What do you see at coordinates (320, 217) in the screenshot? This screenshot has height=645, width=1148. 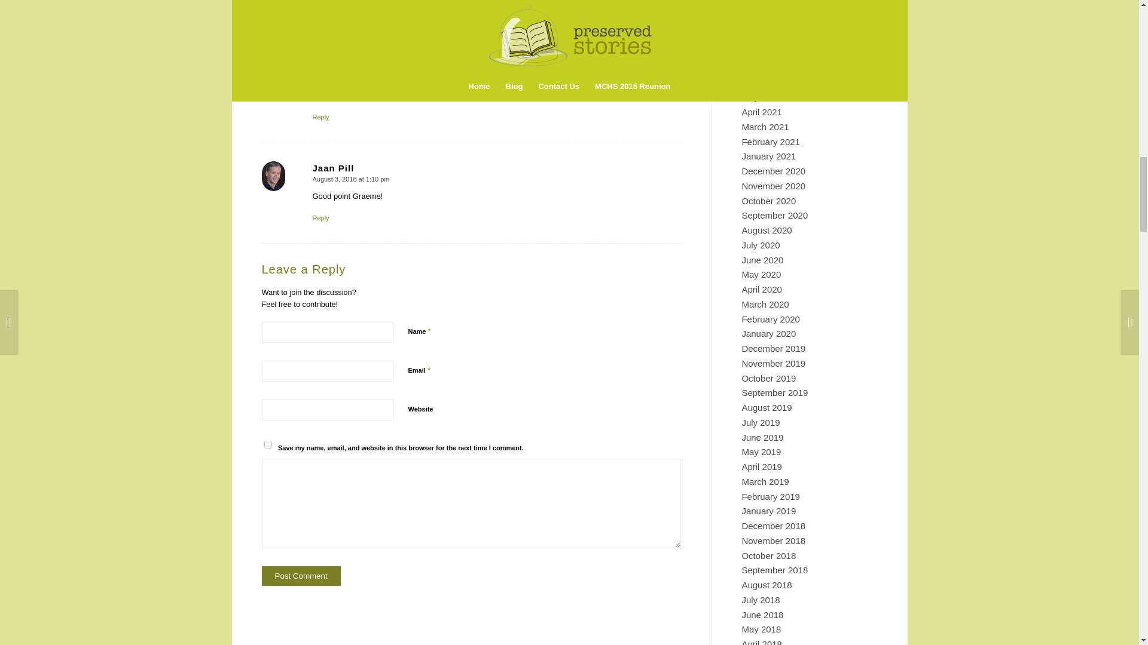 I see `Reply` at bounding box center [320, 217].